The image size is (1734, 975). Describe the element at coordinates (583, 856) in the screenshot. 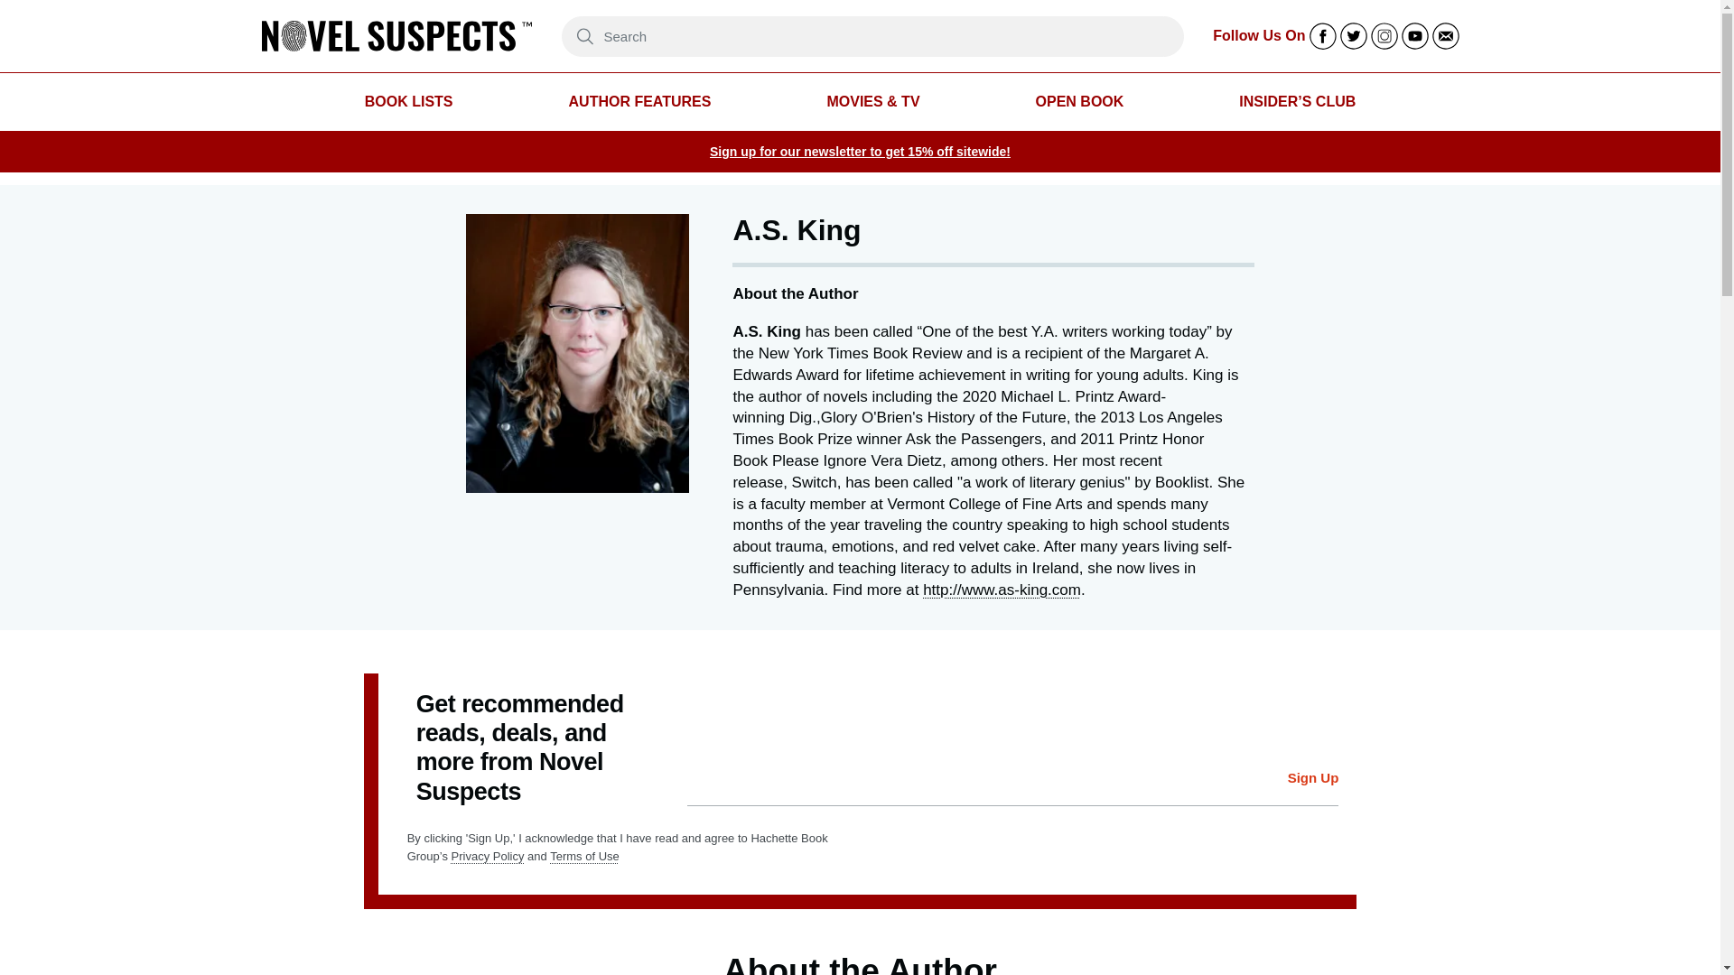

I see `Terms of Use` at that location.